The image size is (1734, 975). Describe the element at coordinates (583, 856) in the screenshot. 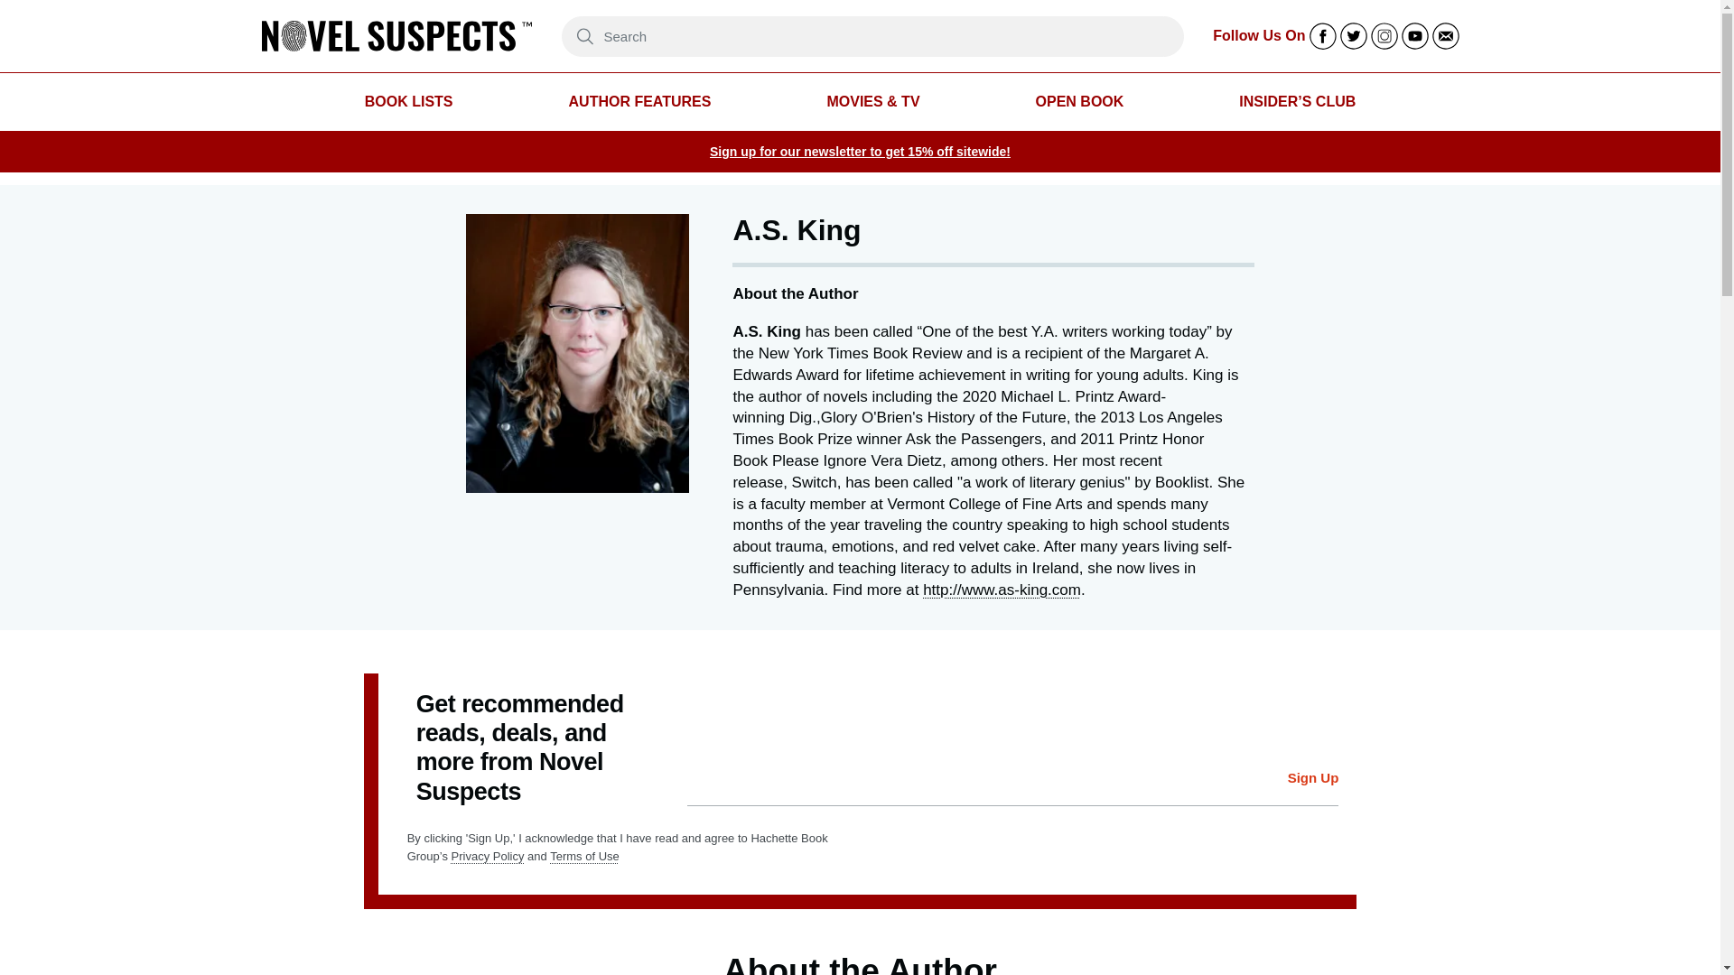

I see `Terms of Use` at that location.